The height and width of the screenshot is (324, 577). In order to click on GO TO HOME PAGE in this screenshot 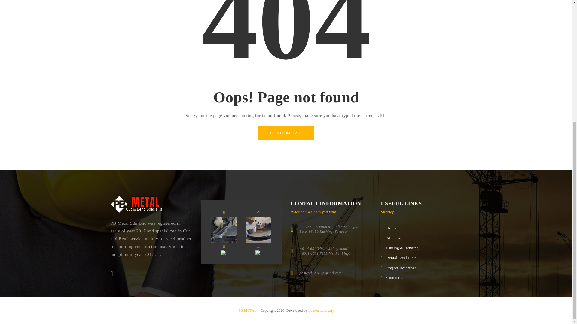, I will do `click(286, 133)`.